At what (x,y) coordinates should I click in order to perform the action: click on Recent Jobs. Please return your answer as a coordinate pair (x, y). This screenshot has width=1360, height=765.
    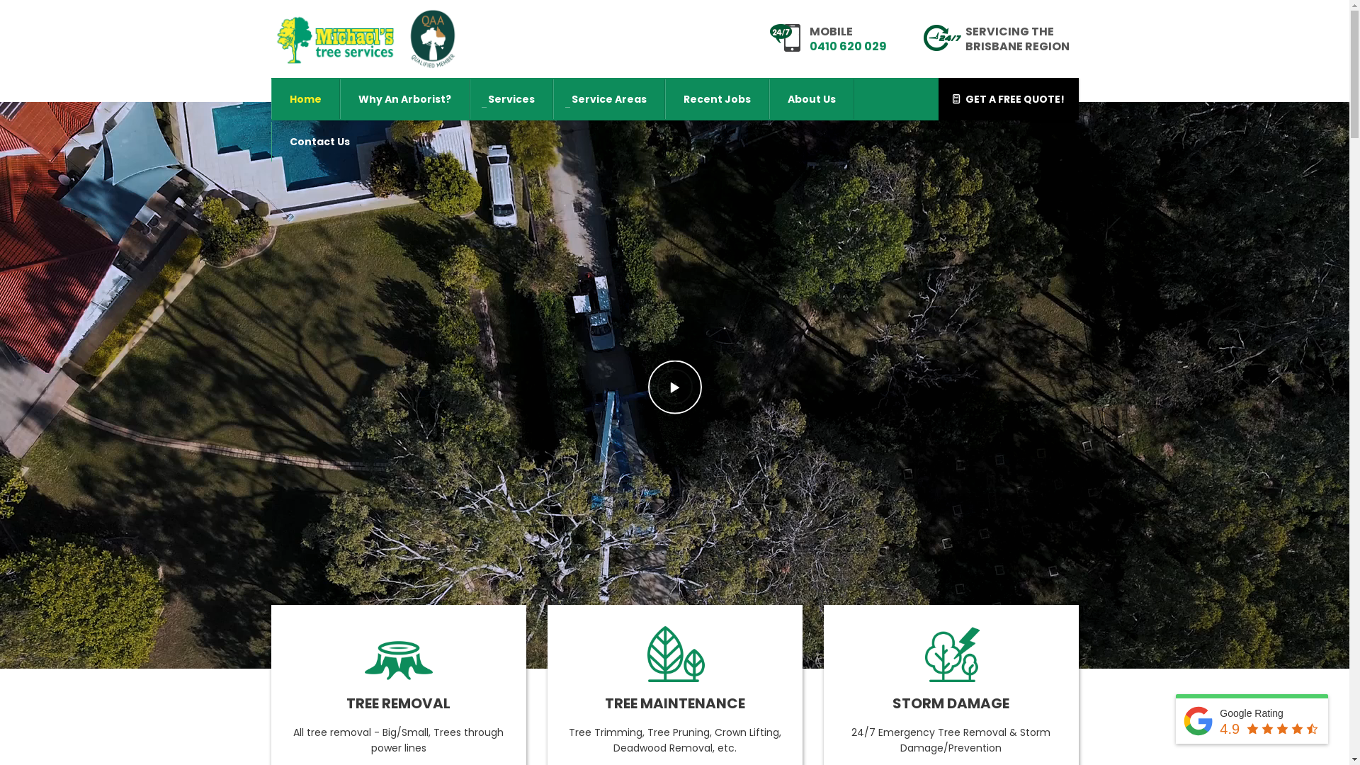
    Looking at the image, I should click on (717, 99).